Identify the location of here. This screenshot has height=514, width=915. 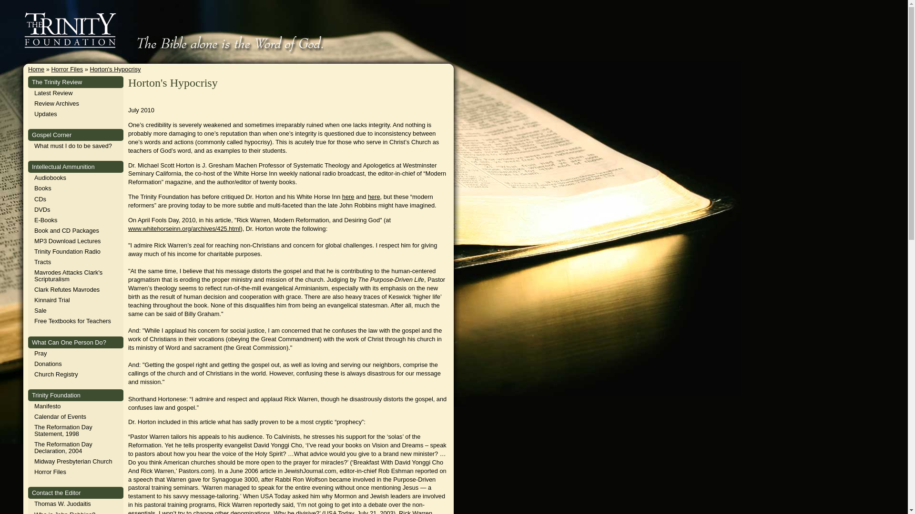
(374, 197).